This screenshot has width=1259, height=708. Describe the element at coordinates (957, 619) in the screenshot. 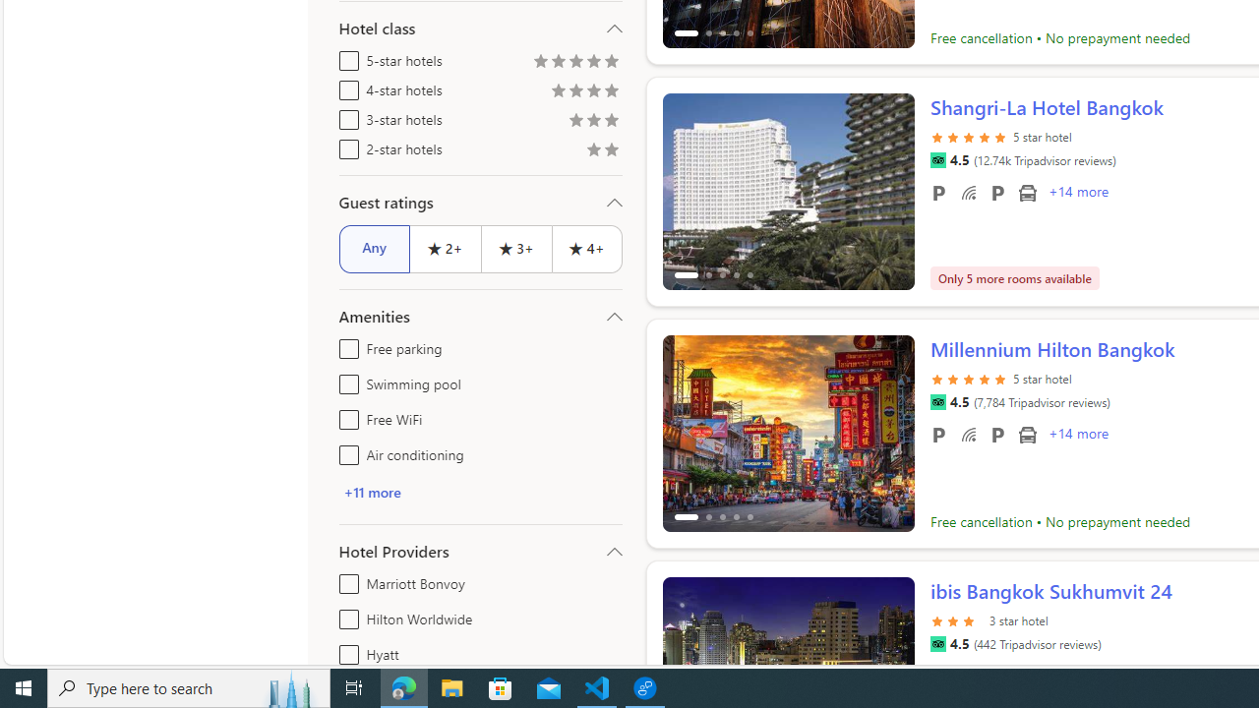

I see `star rating` at that location.